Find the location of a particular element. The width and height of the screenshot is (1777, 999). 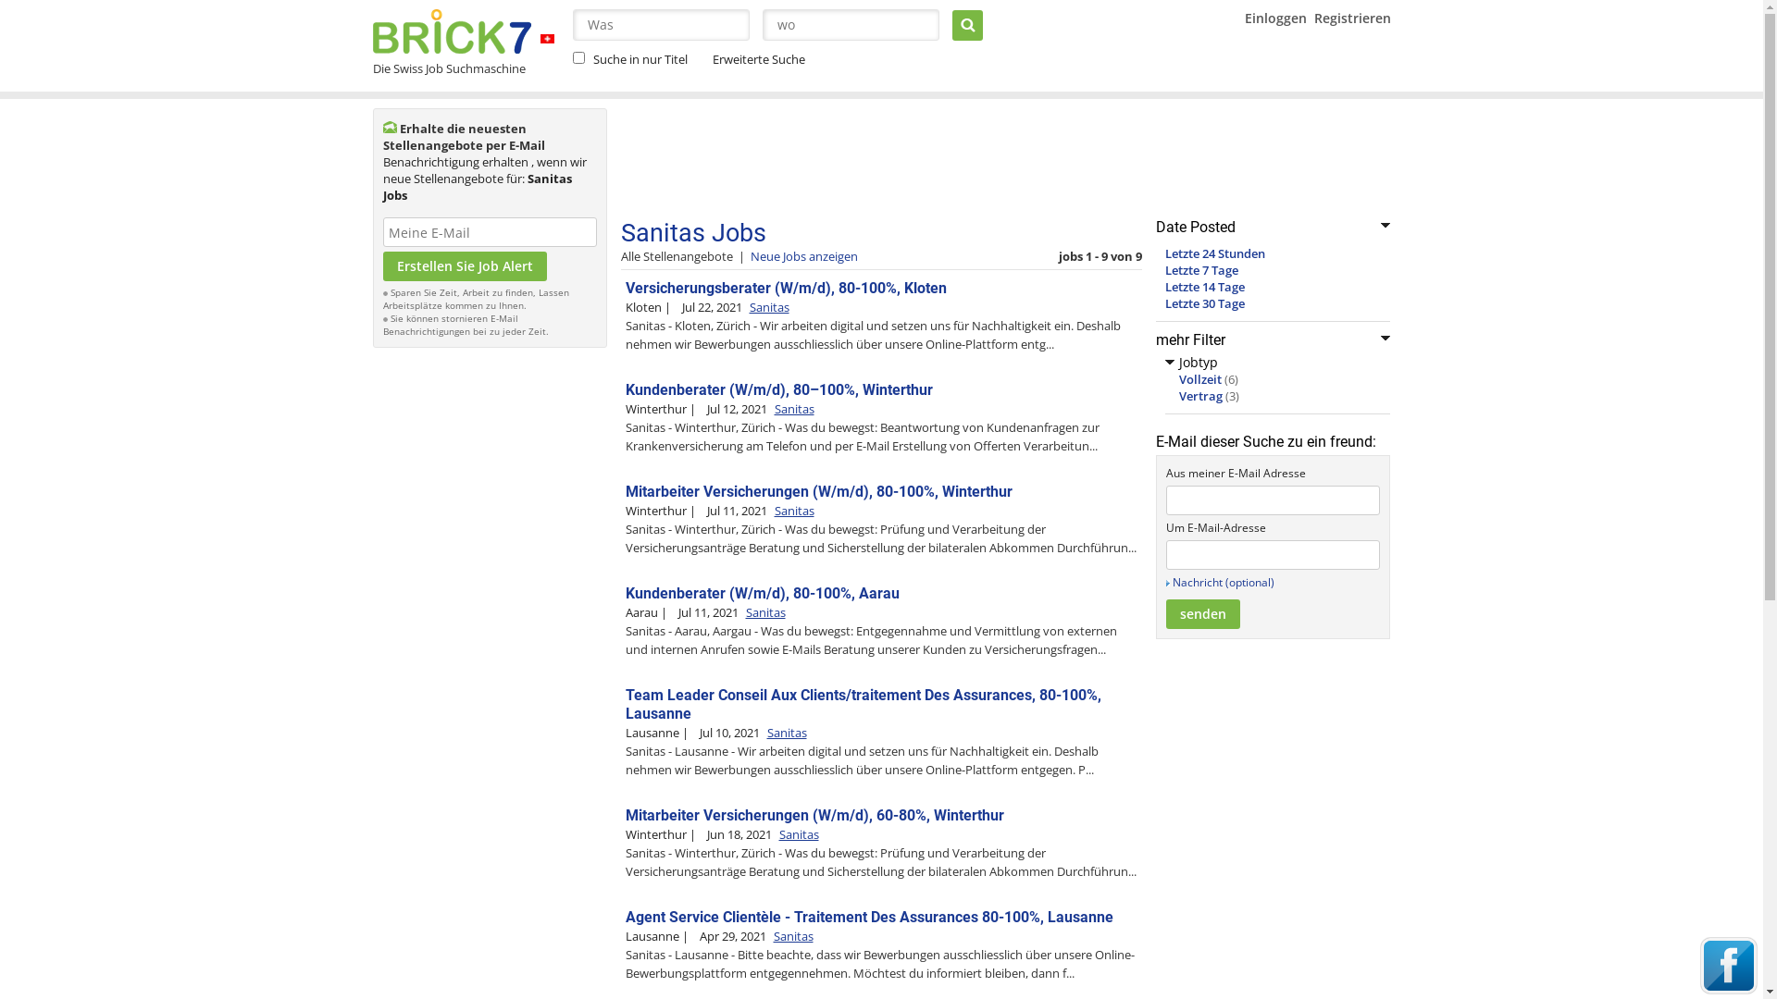

Sanitas is located at coordinates (770, 307).